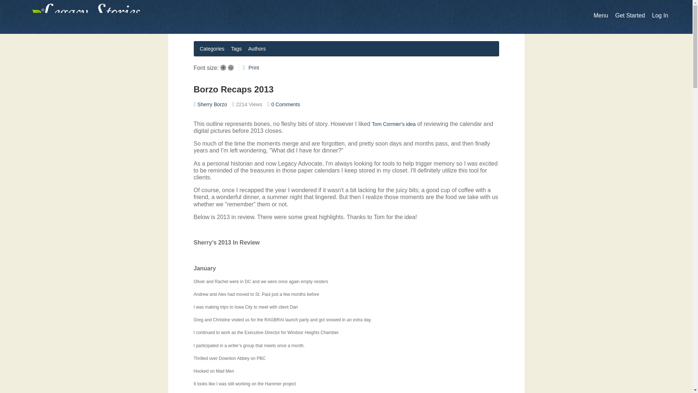 The width and height of the screenshot is (698, 393). Describe the element at coordinates (257, 48) in the screenshot. I see `Authors` at that location.